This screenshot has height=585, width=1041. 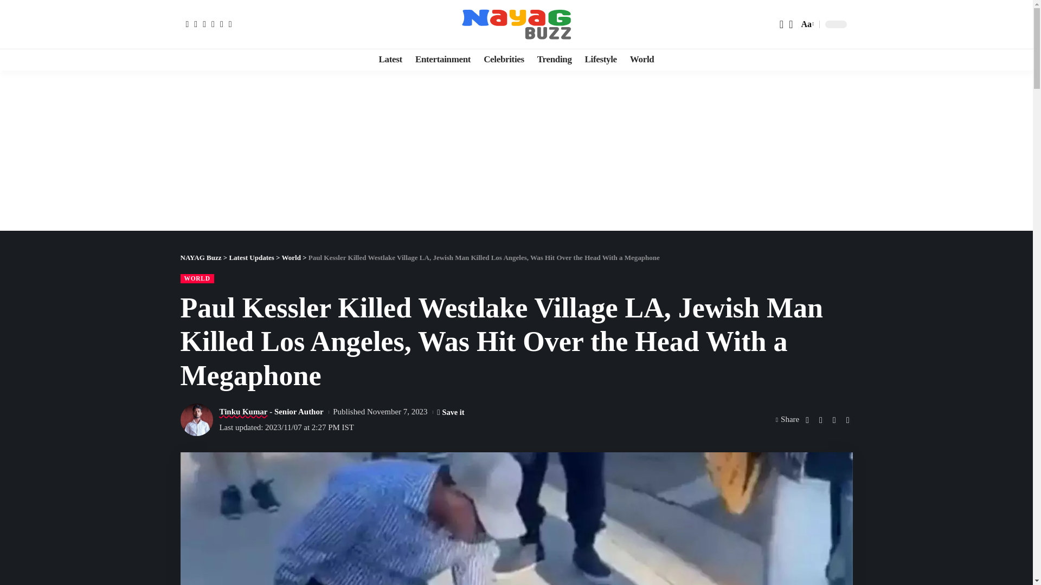 I want to click on Entertainment, so click(x=442, y=59).